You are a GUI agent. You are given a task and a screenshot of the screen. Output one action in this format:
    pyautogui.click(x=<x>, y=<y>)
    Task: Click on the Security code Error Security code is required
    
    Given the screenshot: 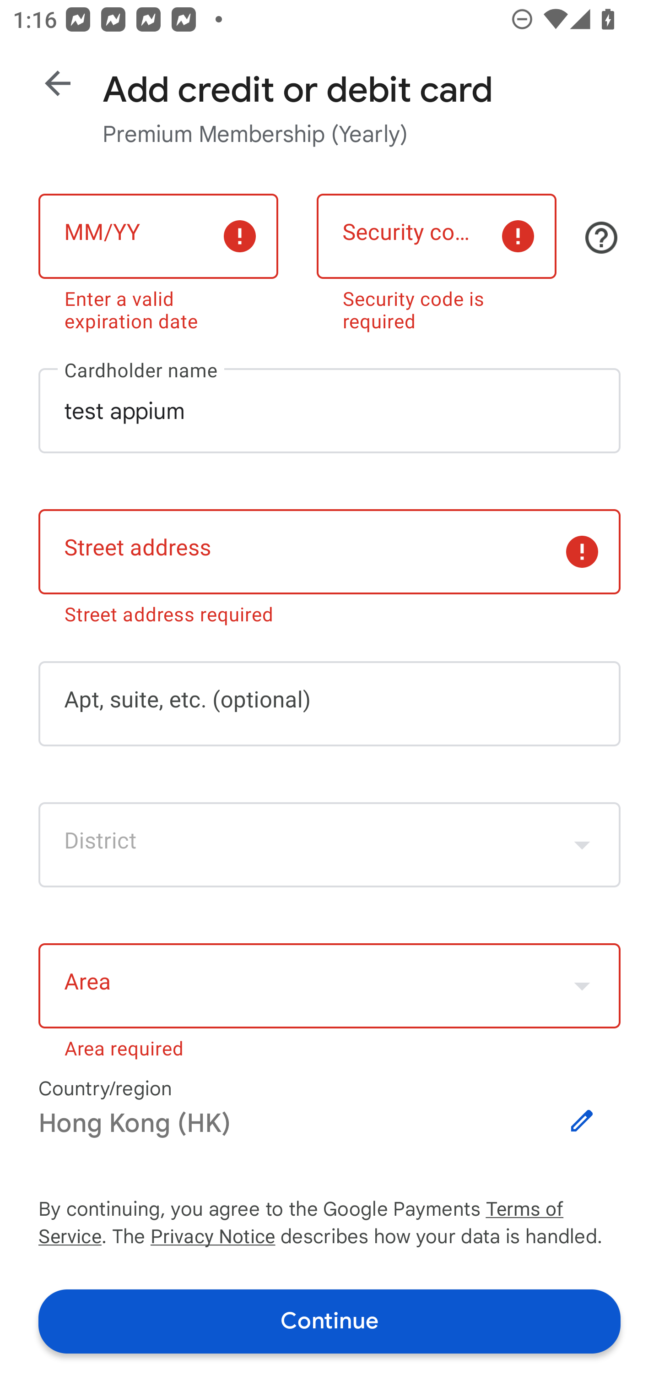 What is the action you would take?
    pyautogui.click(x=437, y=259)
    